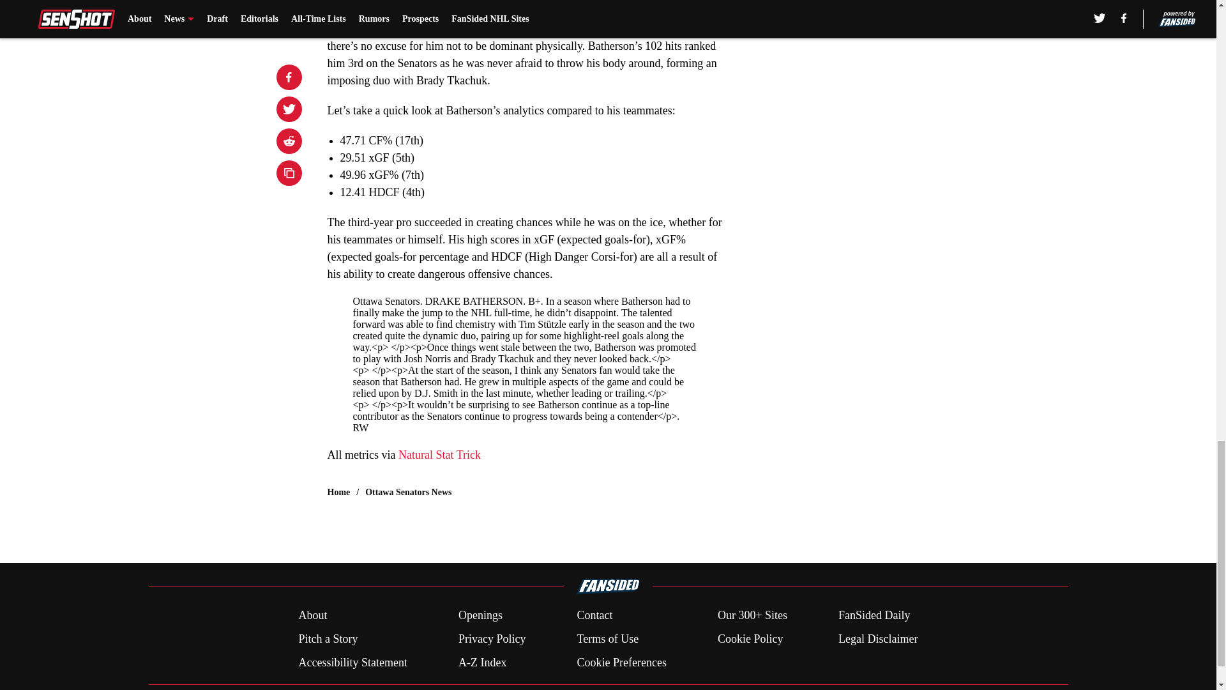 Image resolution: width=1226 pixels, height=690 pixels. What do you see at coordinates (408, 492) in the screenshot?
I see `Ottawa Senators News` at bounding box center [408, 492].